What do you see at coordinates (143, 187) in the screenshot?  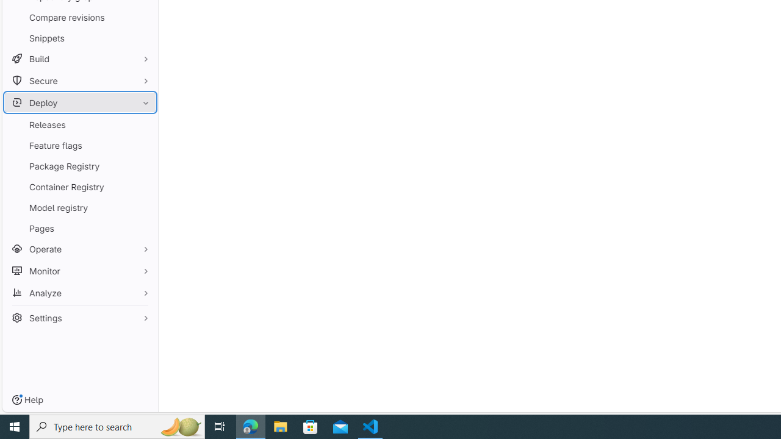 I see `Pin Container Registry` at bounding box center [143, 187].